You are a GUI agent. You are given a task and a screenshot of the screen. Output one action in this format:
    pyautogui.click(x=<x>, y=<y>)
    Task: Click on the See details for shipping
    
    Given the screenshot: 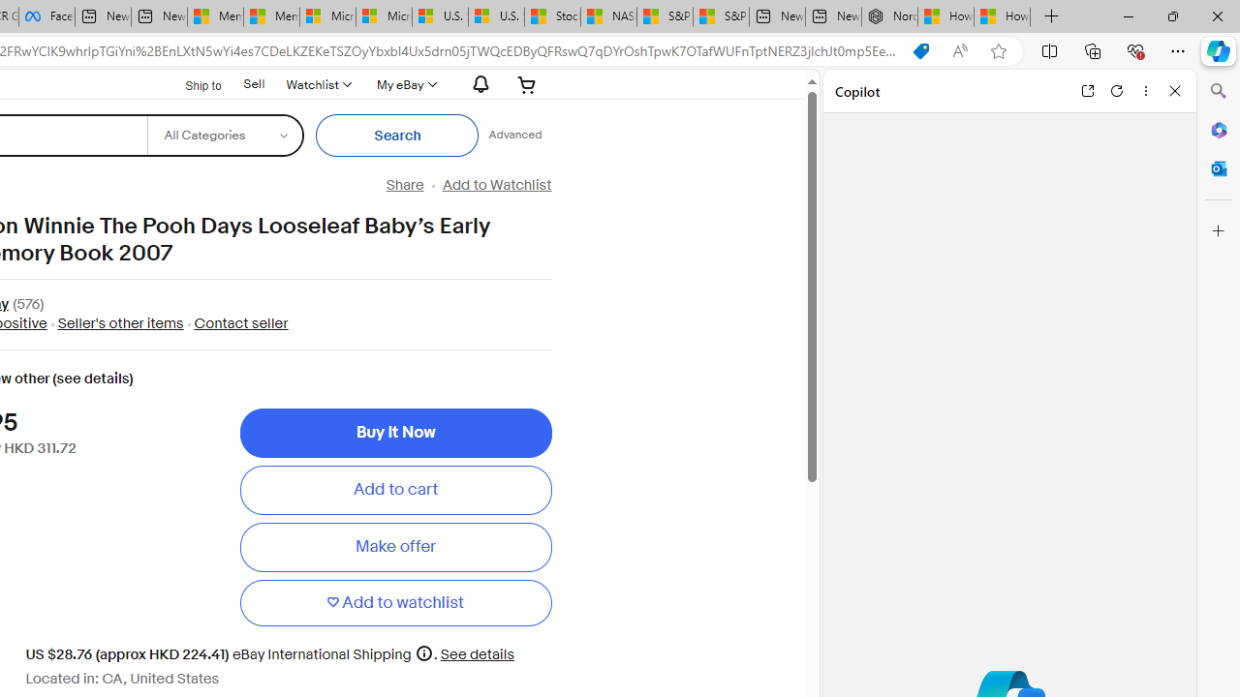 What is the action you would take?
    pyautogui.click(x=478, y=654)
    